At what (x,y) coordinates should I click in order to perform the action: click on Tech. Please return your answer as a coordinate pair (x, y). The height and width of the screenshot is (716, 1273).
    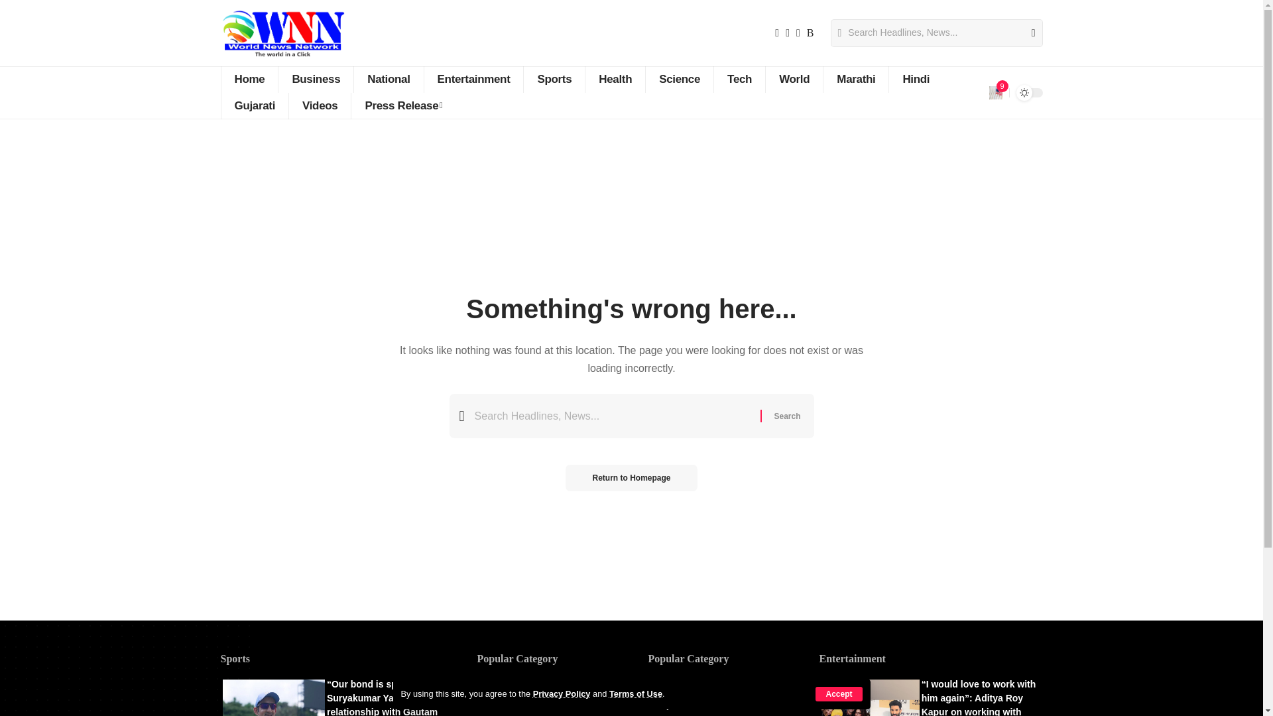
    Looking at the image, I should click on (739, 80).